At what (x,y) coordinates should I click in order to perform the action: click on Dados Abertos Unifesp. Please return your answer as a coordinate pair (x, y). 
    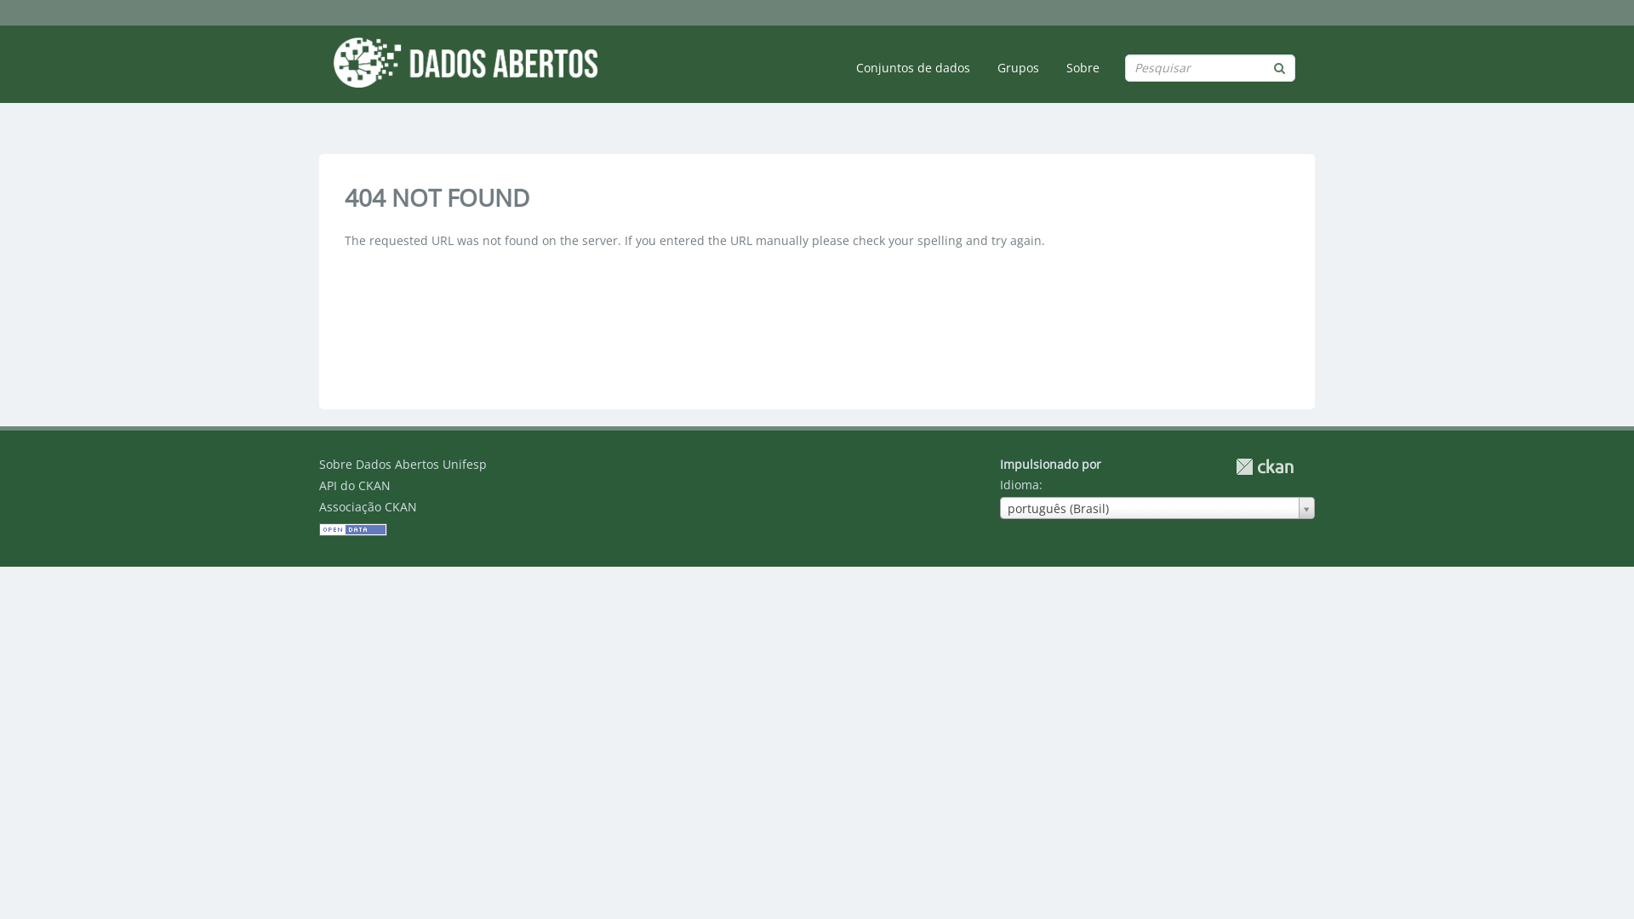
    Looking at the image, I should click on (465, 62).